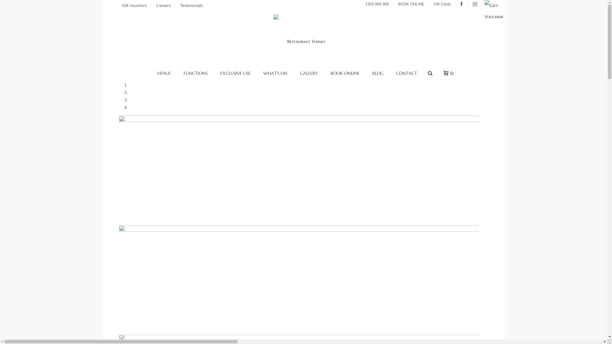 This screenshot has height=344, width=612. I want to click on Gift Cards, so click(499, 17).